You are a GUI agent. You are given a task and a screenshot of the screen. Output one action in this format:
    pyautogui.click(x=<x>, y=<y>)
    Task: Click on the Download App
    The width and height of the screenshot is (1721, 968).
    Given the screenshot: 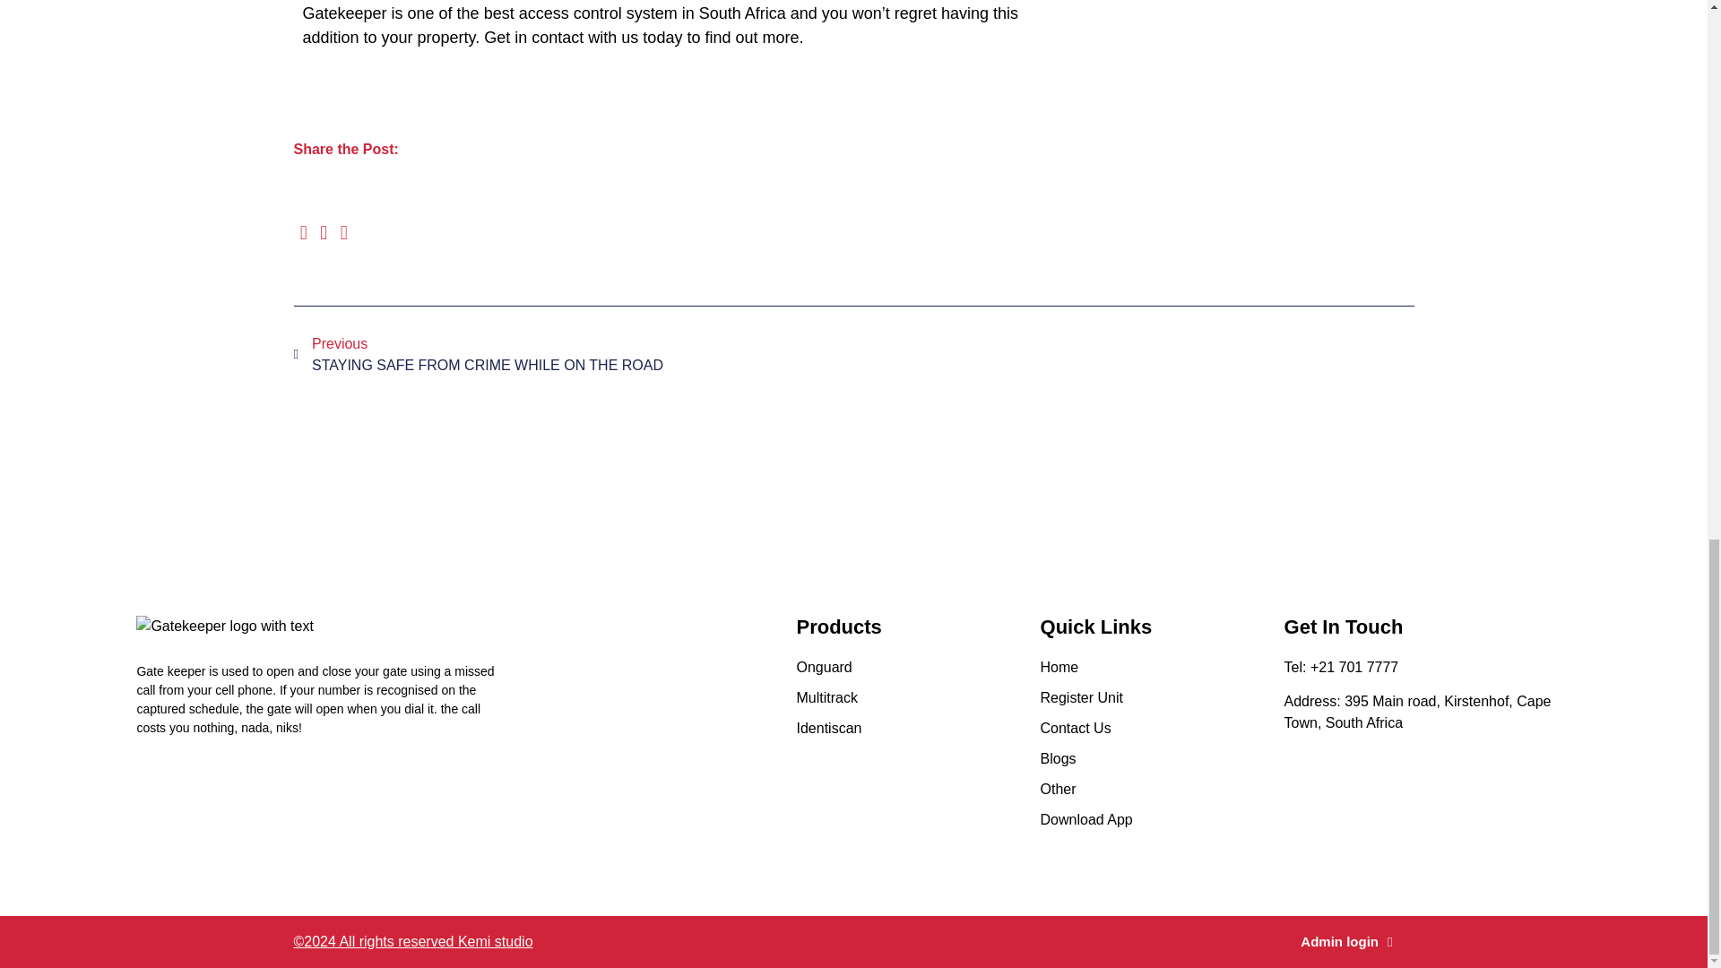 What is the action you would take?
    pyautogui.click(x=917, y=668)
    